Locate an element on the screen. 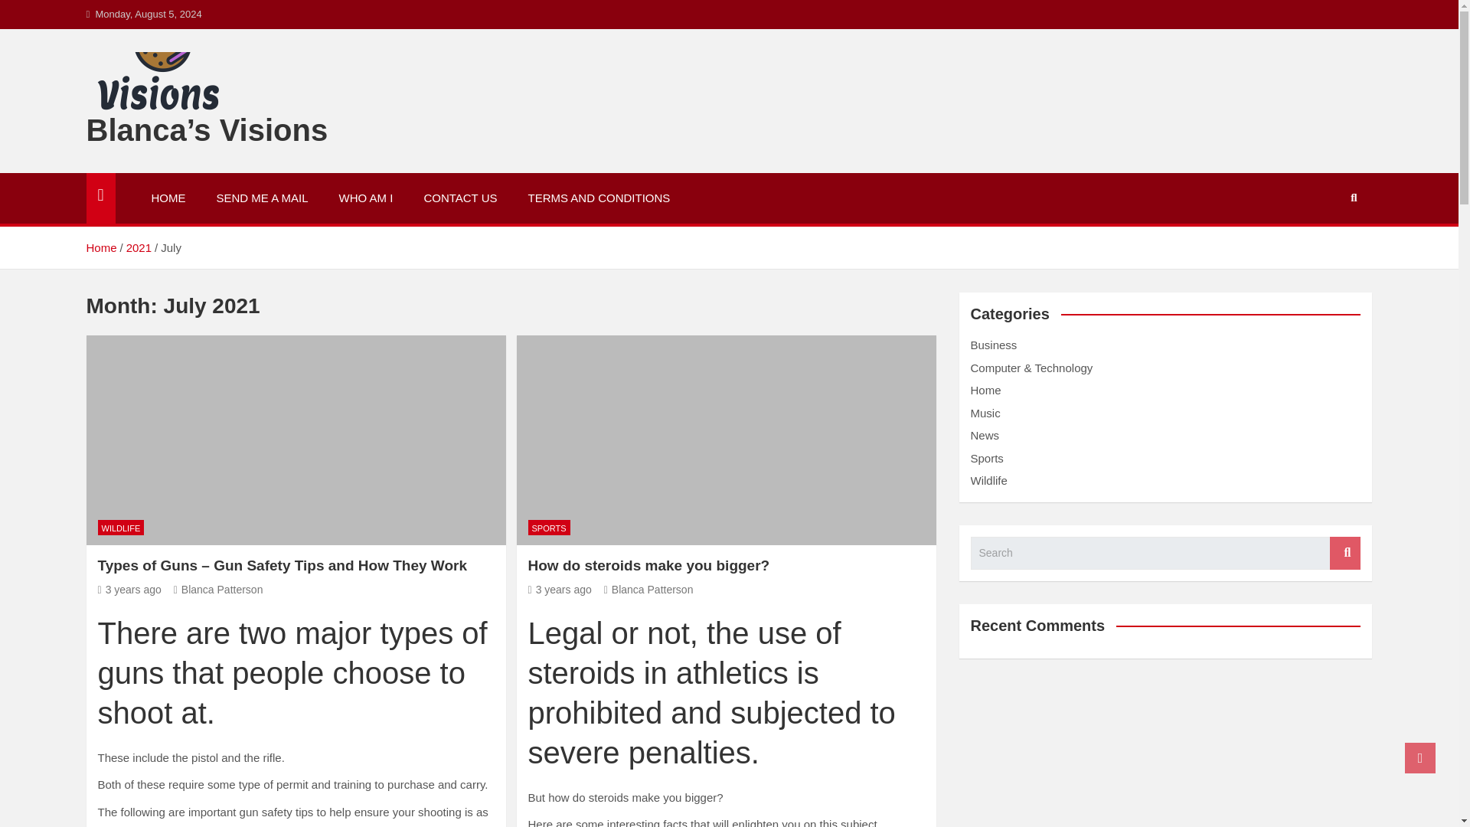 Image resolution: width=1470 pixels, height=827 pixels. CONTACT US is located at coordinates (459, 198).